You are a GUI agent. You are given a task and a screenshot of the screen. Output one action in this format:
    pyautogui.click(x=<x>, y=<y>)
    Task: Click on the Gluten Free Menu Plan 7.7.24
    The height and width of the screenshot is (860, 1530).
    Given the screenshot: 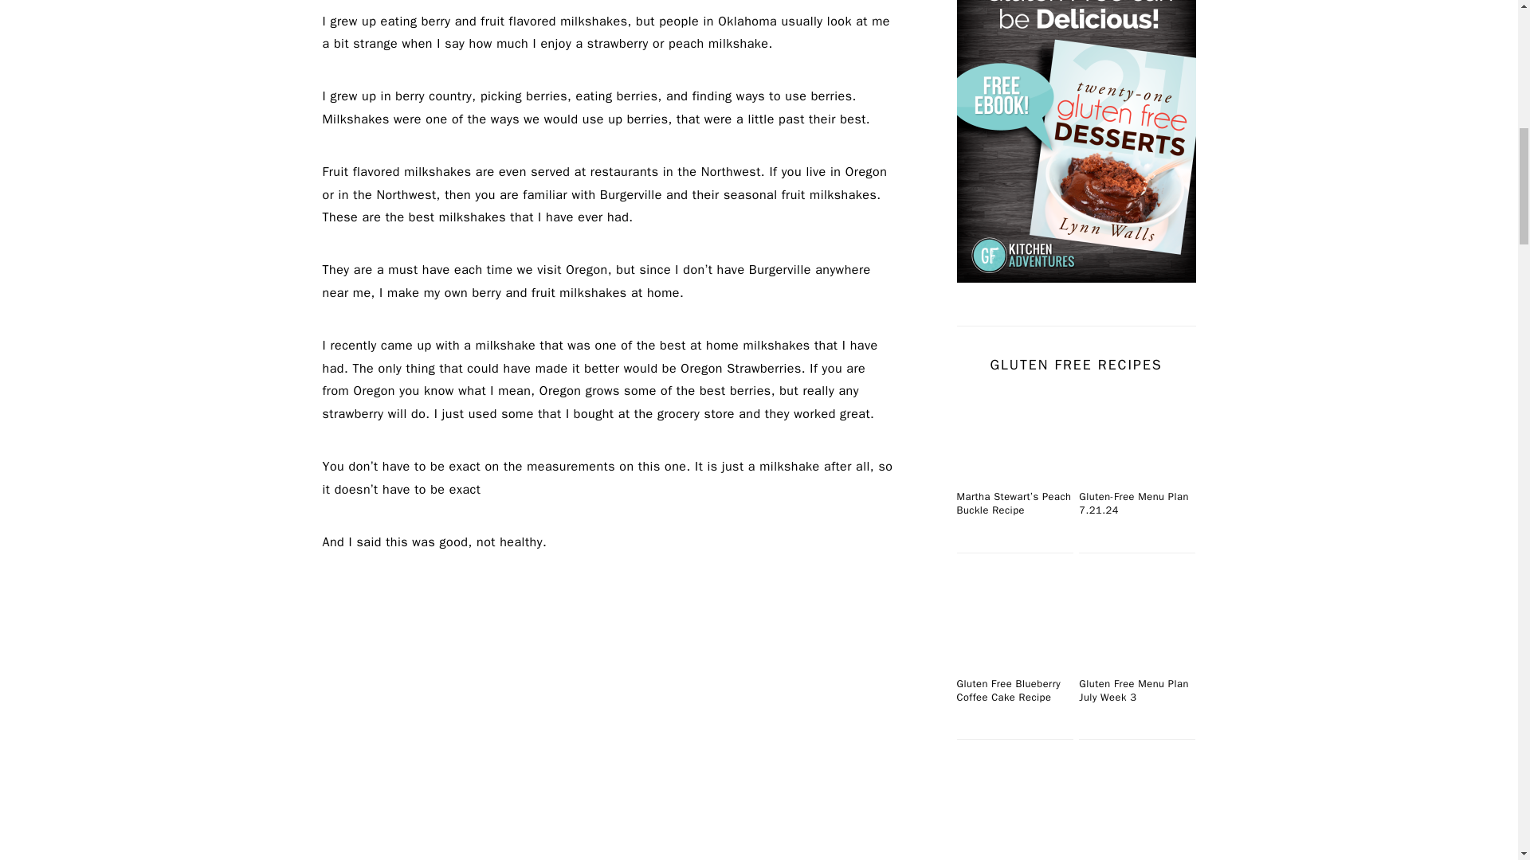 What is the action you would take?
    pyautogui.click(x=1014, y=807)
    